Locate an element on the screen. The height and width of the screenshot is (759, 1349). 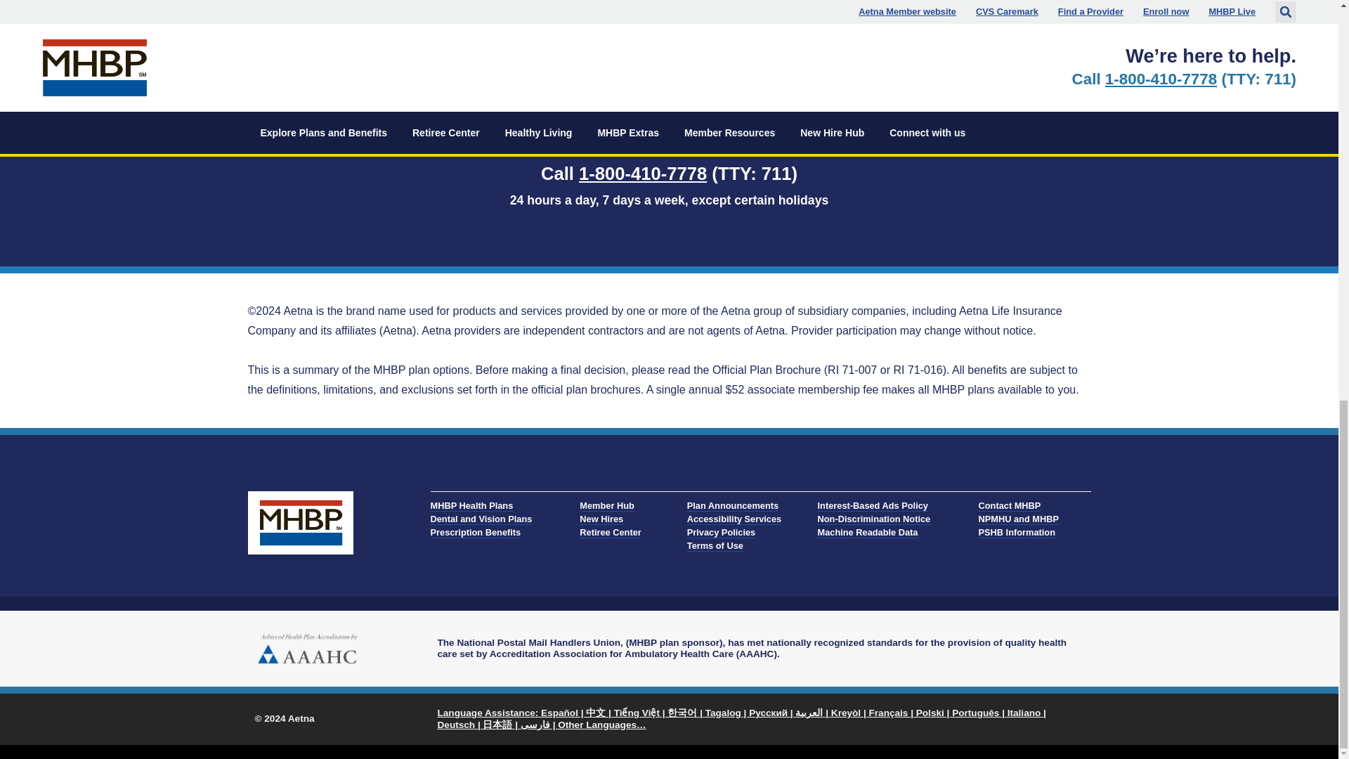
Machine Readable Data - opens in a new window is located at coordinates (874, 532).